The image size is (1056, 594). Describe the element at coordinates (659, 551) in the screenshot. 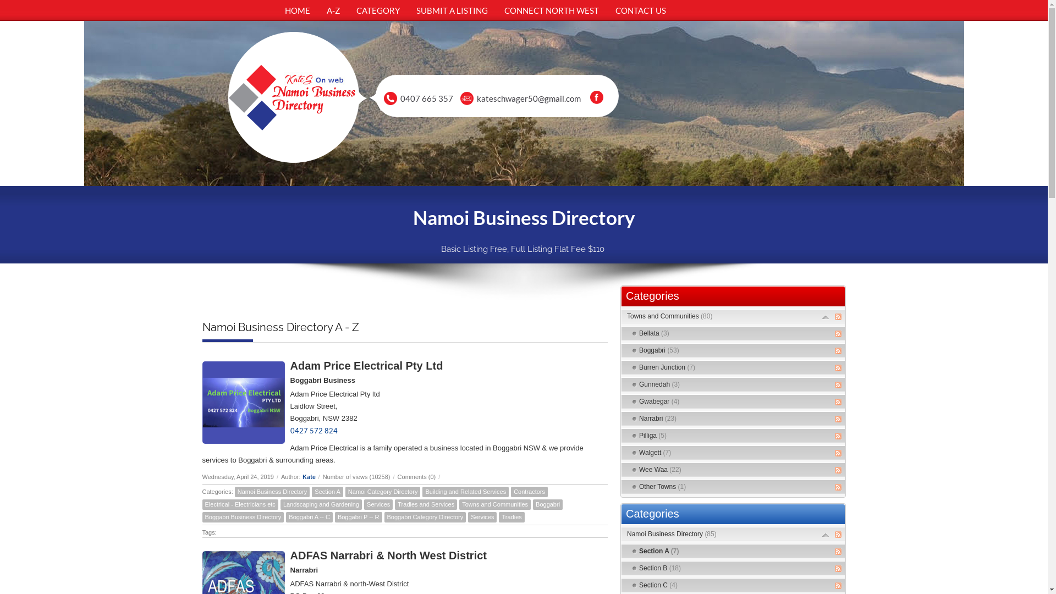

I see `Section A (7)` at that location.